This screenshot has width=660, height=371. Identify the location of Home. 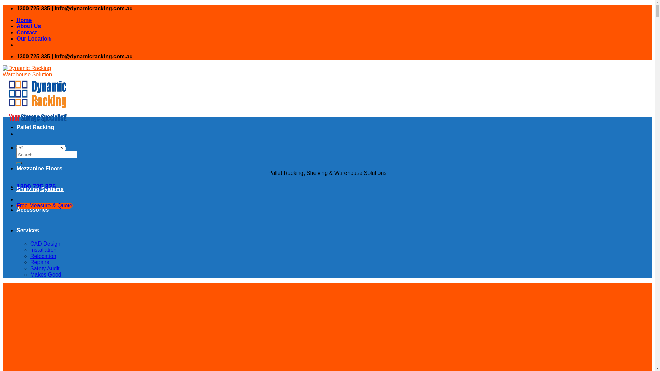
(24, 20).